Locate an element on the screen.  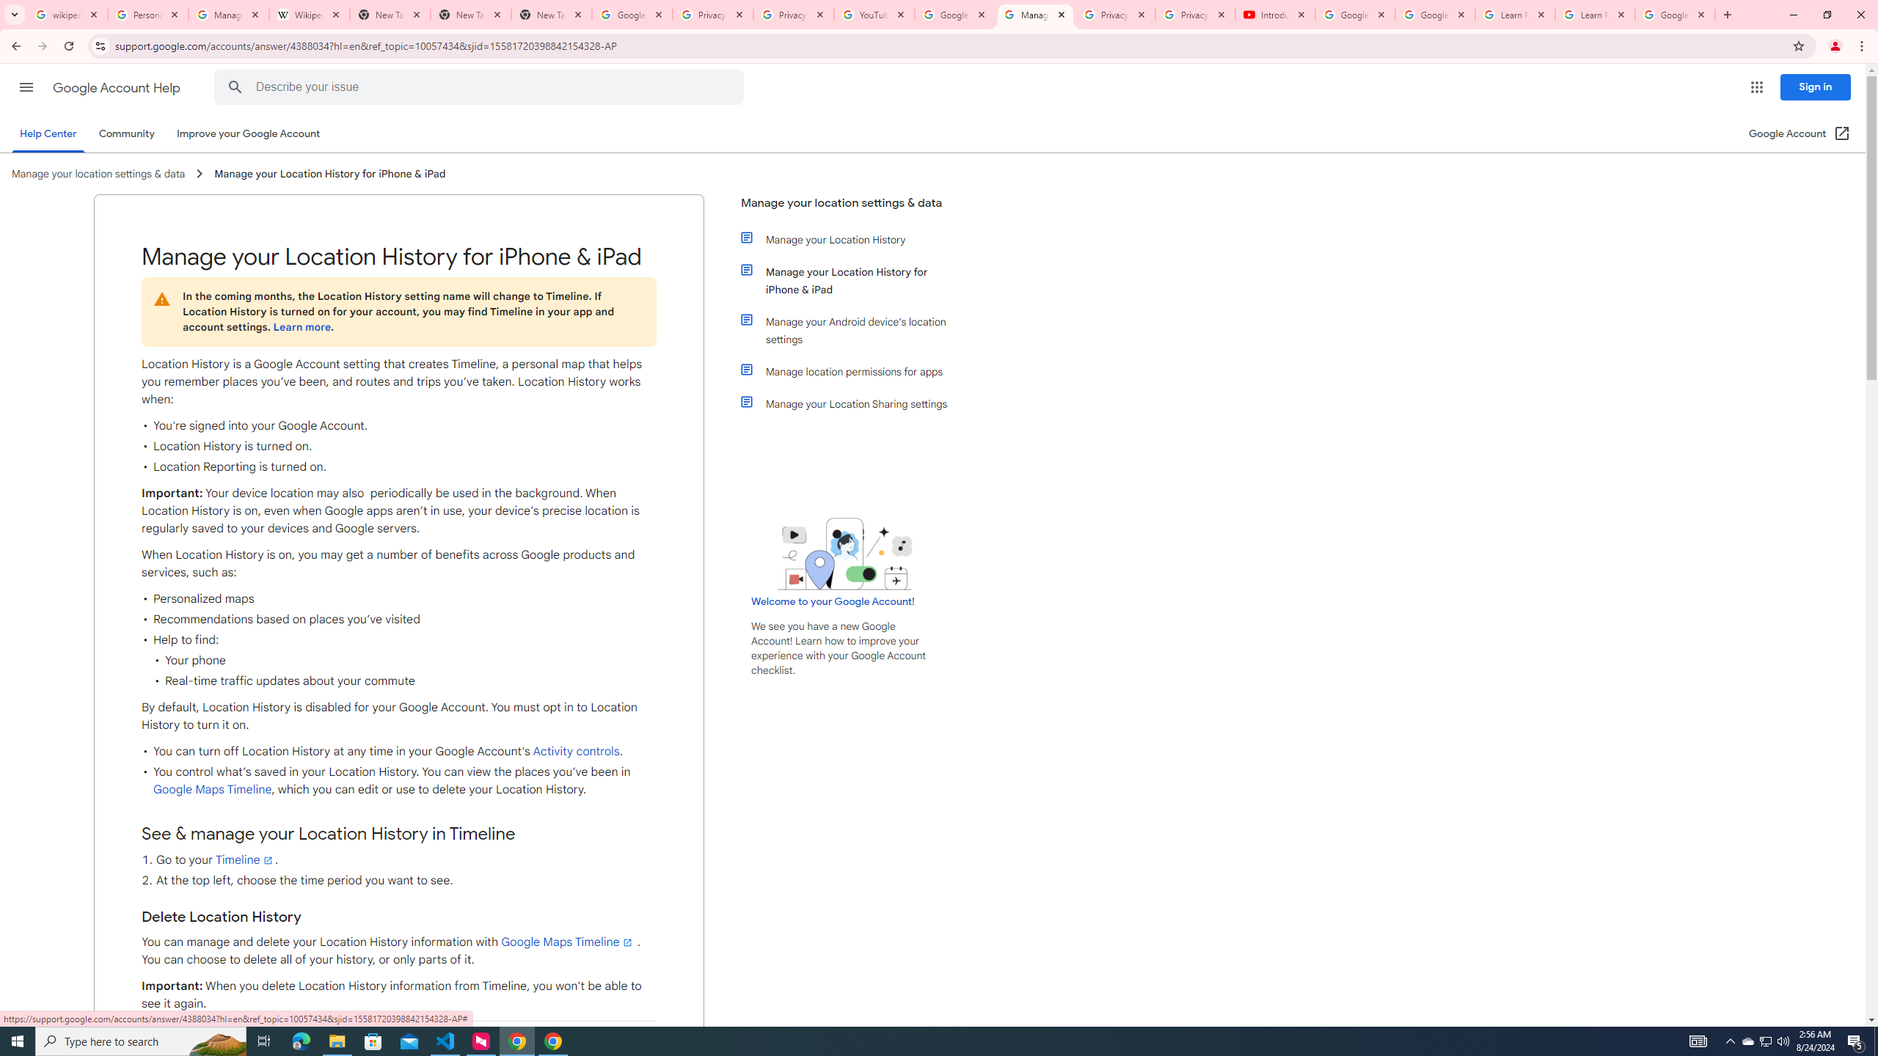
Main menu is located at coordinates (26, 87).